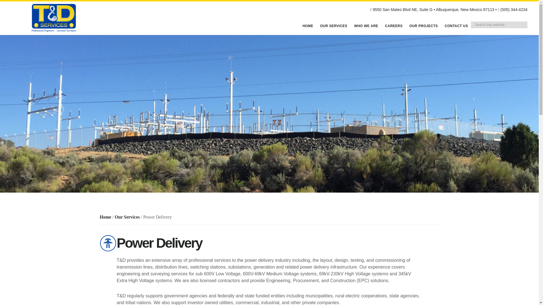 This screenshot has height=305, width=543. Describe the element at coordinates (424, 26) in the screenshot. I see `OUR PROJECTS` at that location.